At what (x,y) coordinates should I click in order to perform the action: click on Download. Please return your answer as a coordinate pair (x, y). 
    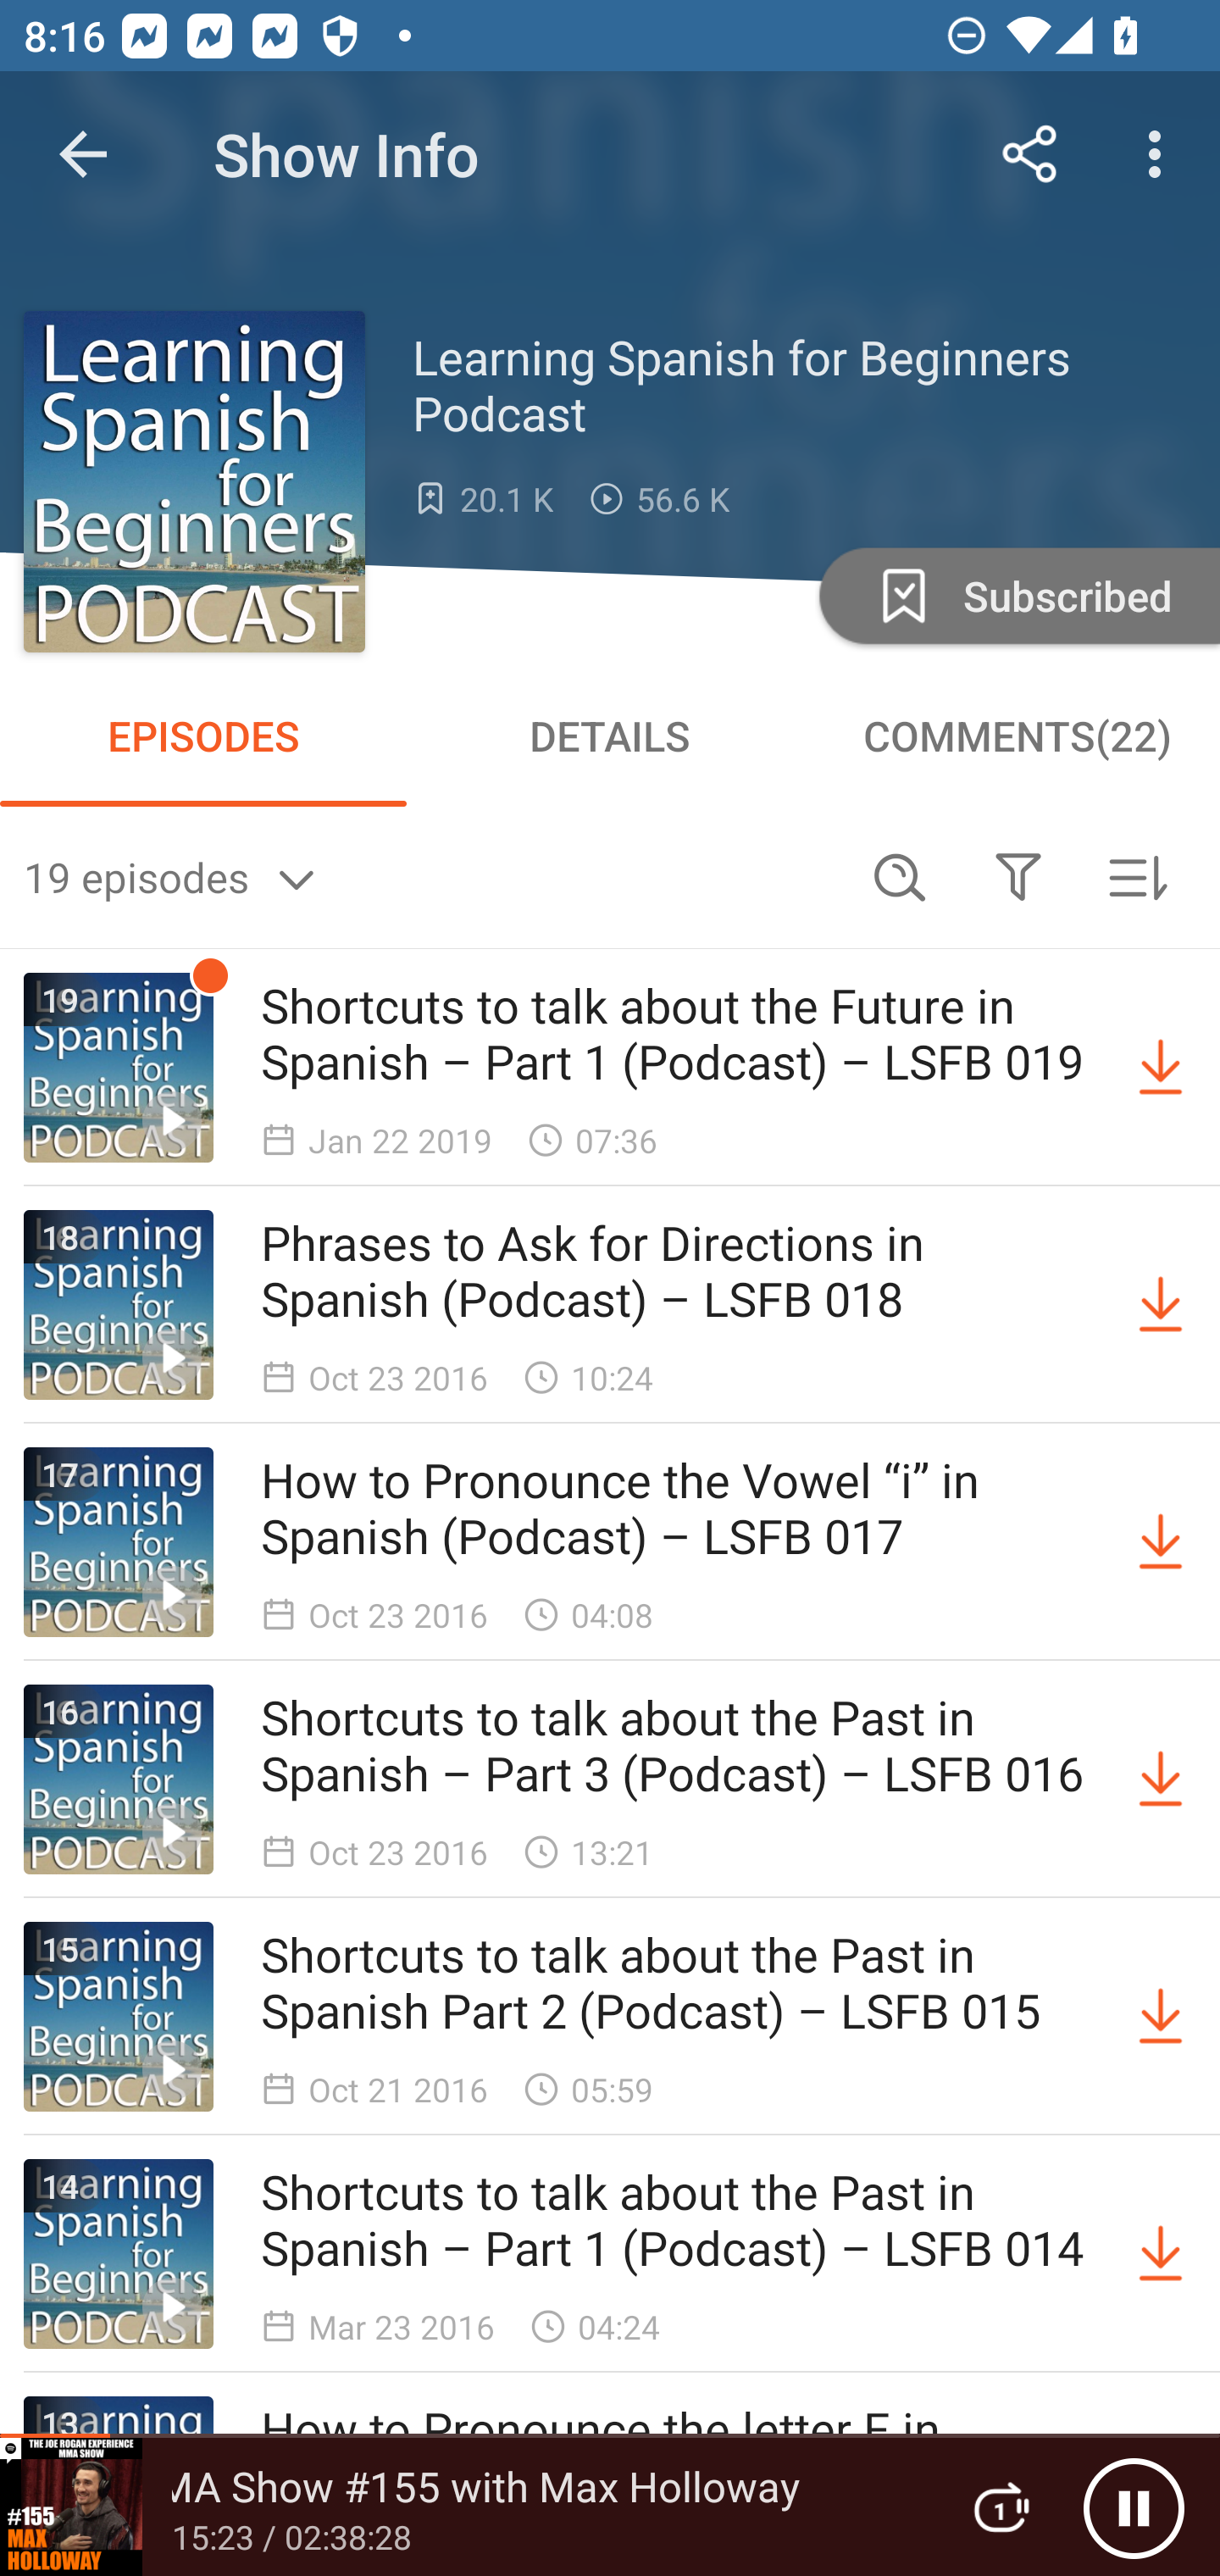
    Looking at the image, I should click on (1161, 1779).